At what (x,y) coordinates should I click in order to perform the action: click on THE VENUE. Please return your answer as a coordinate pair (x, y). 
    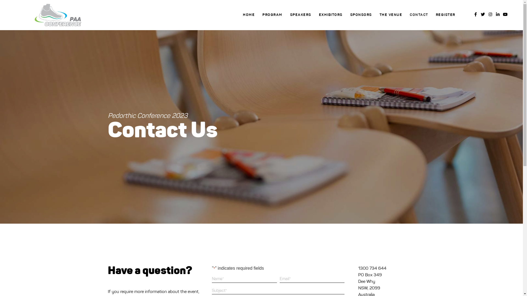
    Looking at the image, I should click on (391, 15).